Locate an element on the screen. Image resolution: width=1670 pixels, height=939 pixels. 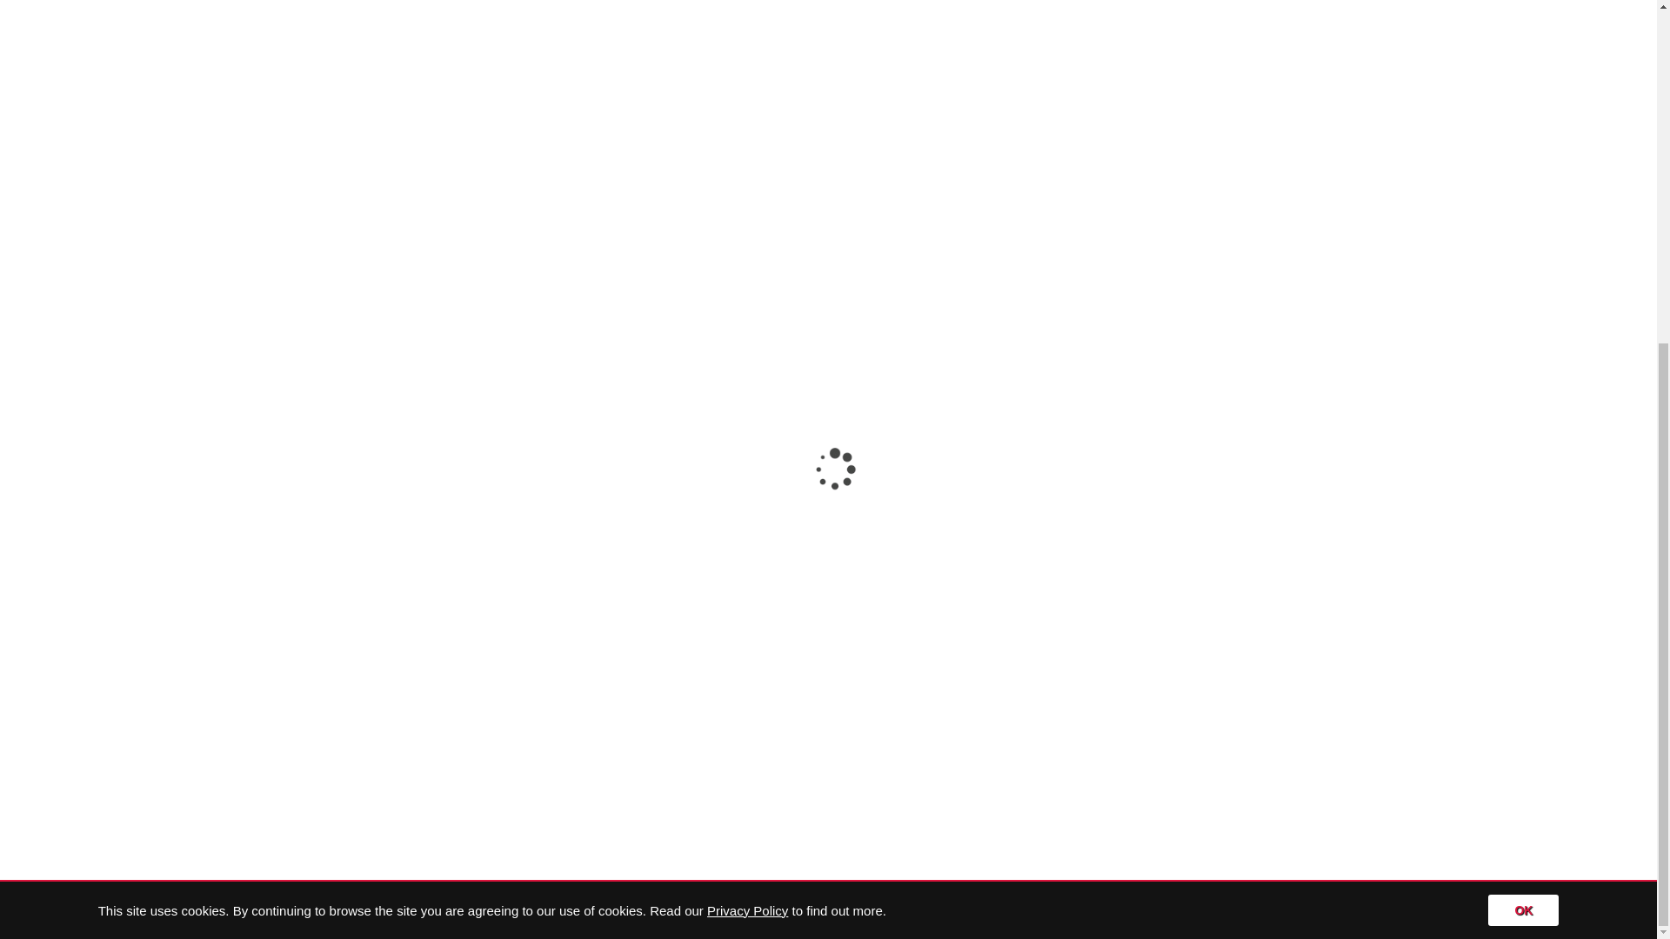
HI region is located at coordinates (247, 8).